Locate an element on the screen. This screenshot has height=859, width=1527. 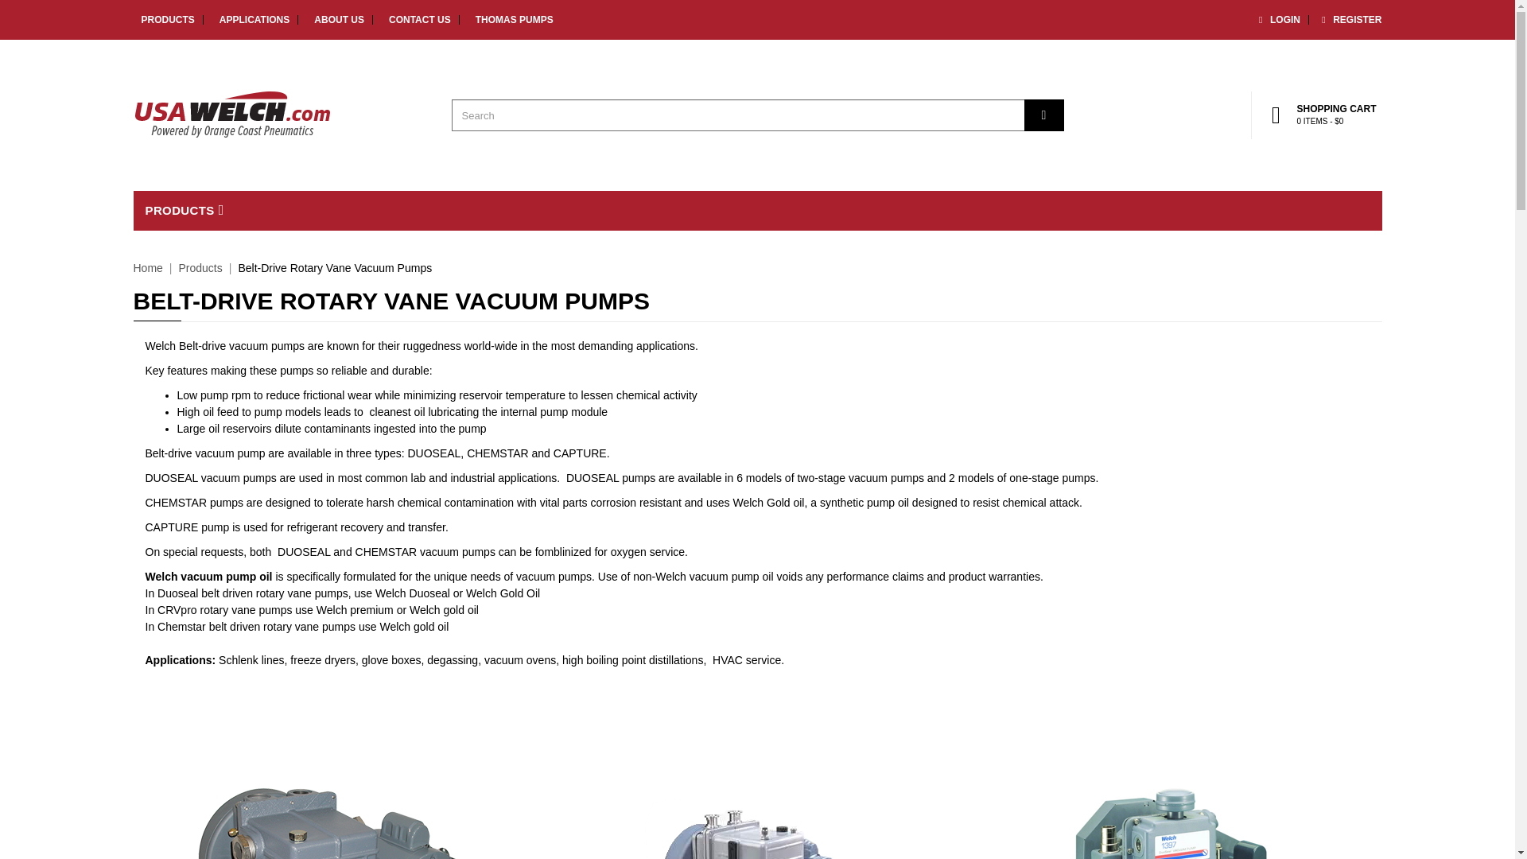
ABOUT US is located at coordinates (336, 20).